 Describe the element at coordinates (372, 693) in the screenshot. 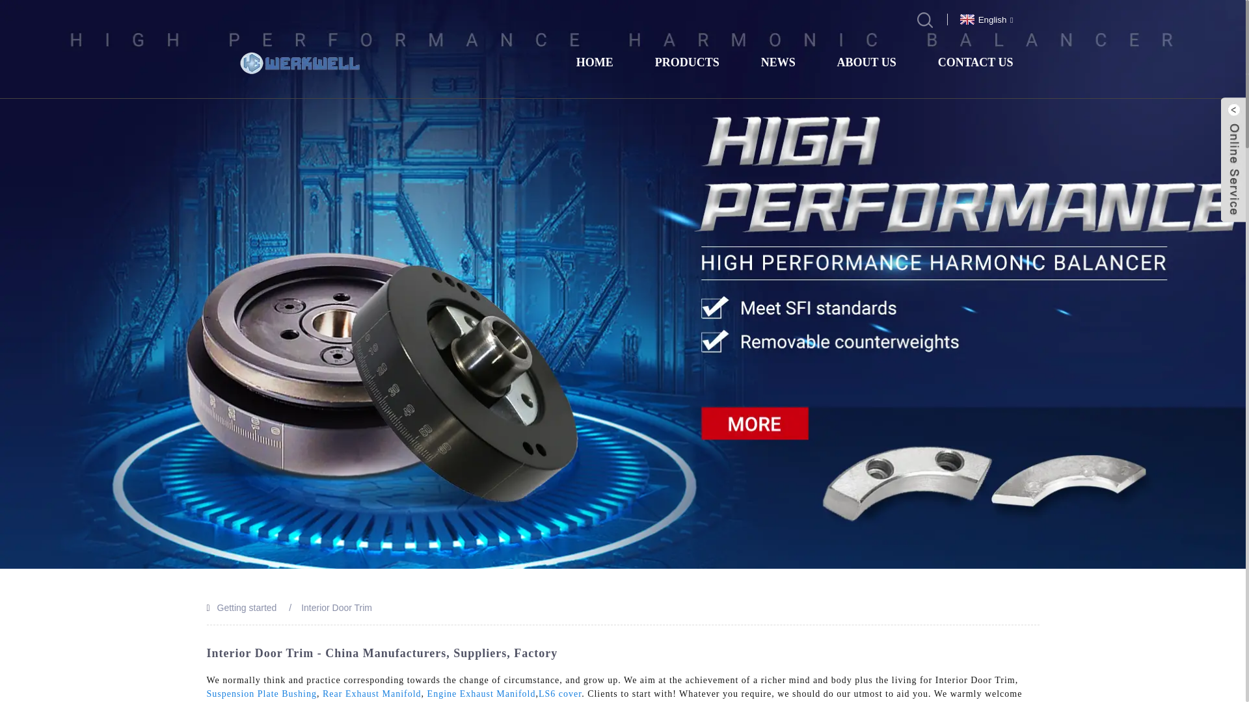

I see `Rear Exhaust Manifold` at that location.